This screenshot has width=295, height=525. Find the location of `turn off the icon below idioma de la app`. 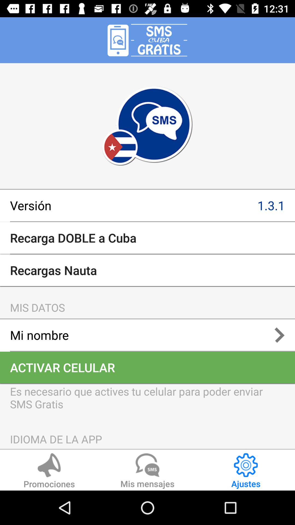

turn off the icon below idioma de la app is located at coordinates (147, 472).